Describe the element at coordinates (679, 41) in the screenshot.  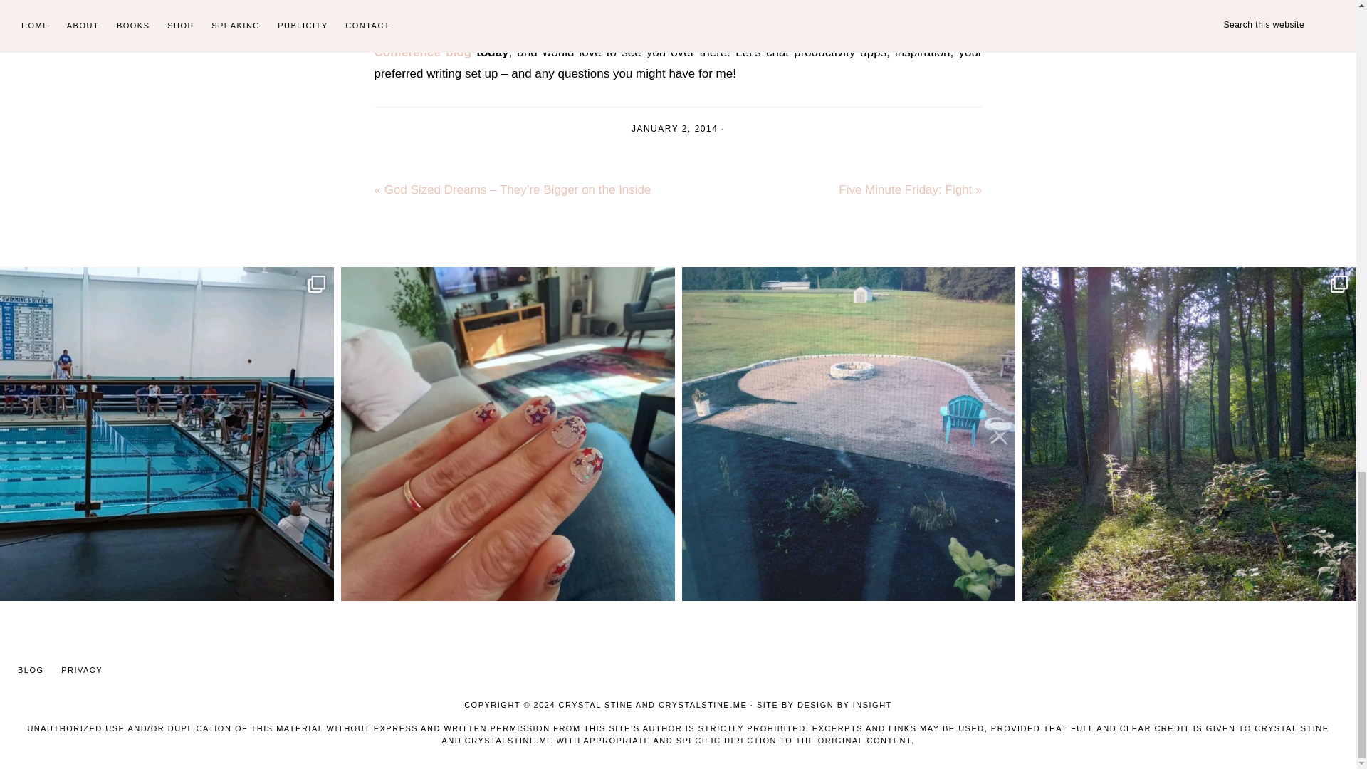
I see `Declare Conference blog` at that location.